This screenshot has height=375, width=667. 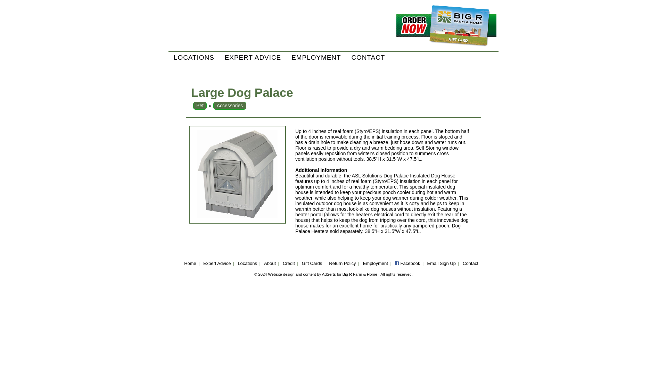 What do you see at coordinates (199, 106) in the screenshot?
I see `Pet` at bounding box center [199, 106].